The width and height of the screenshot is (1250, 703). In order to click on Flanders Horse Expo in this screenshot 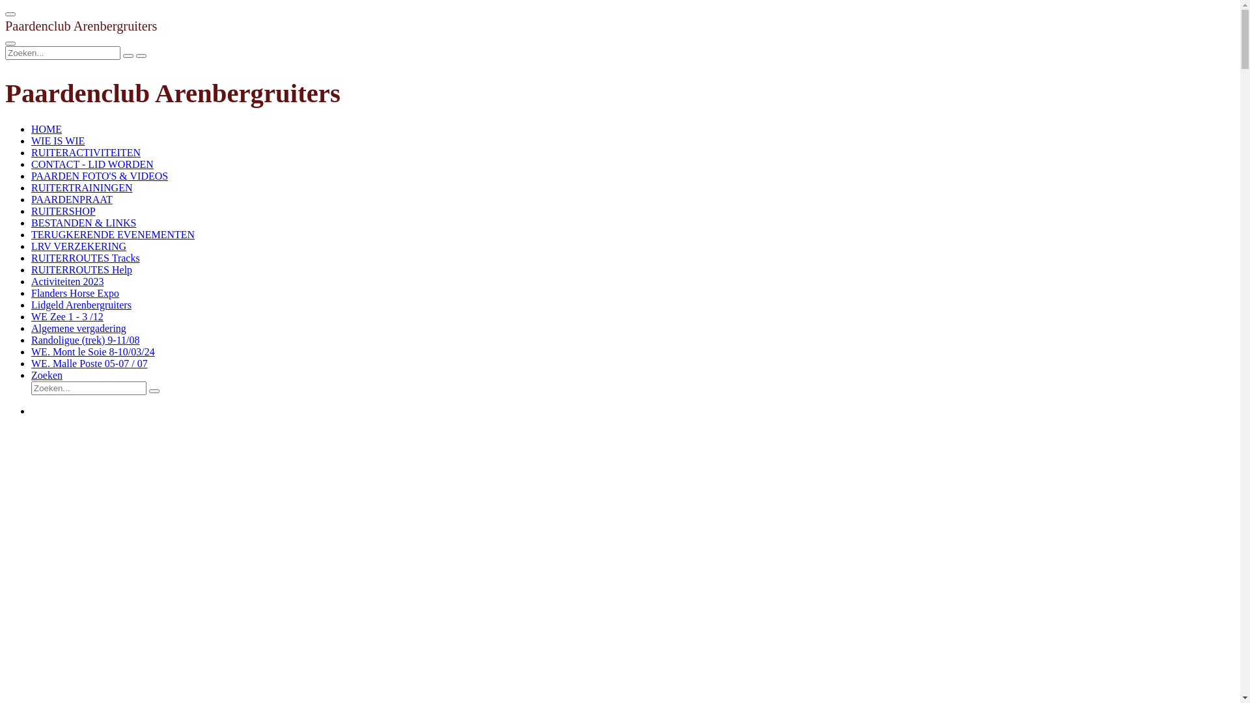, I will do `click(76, 293)`.